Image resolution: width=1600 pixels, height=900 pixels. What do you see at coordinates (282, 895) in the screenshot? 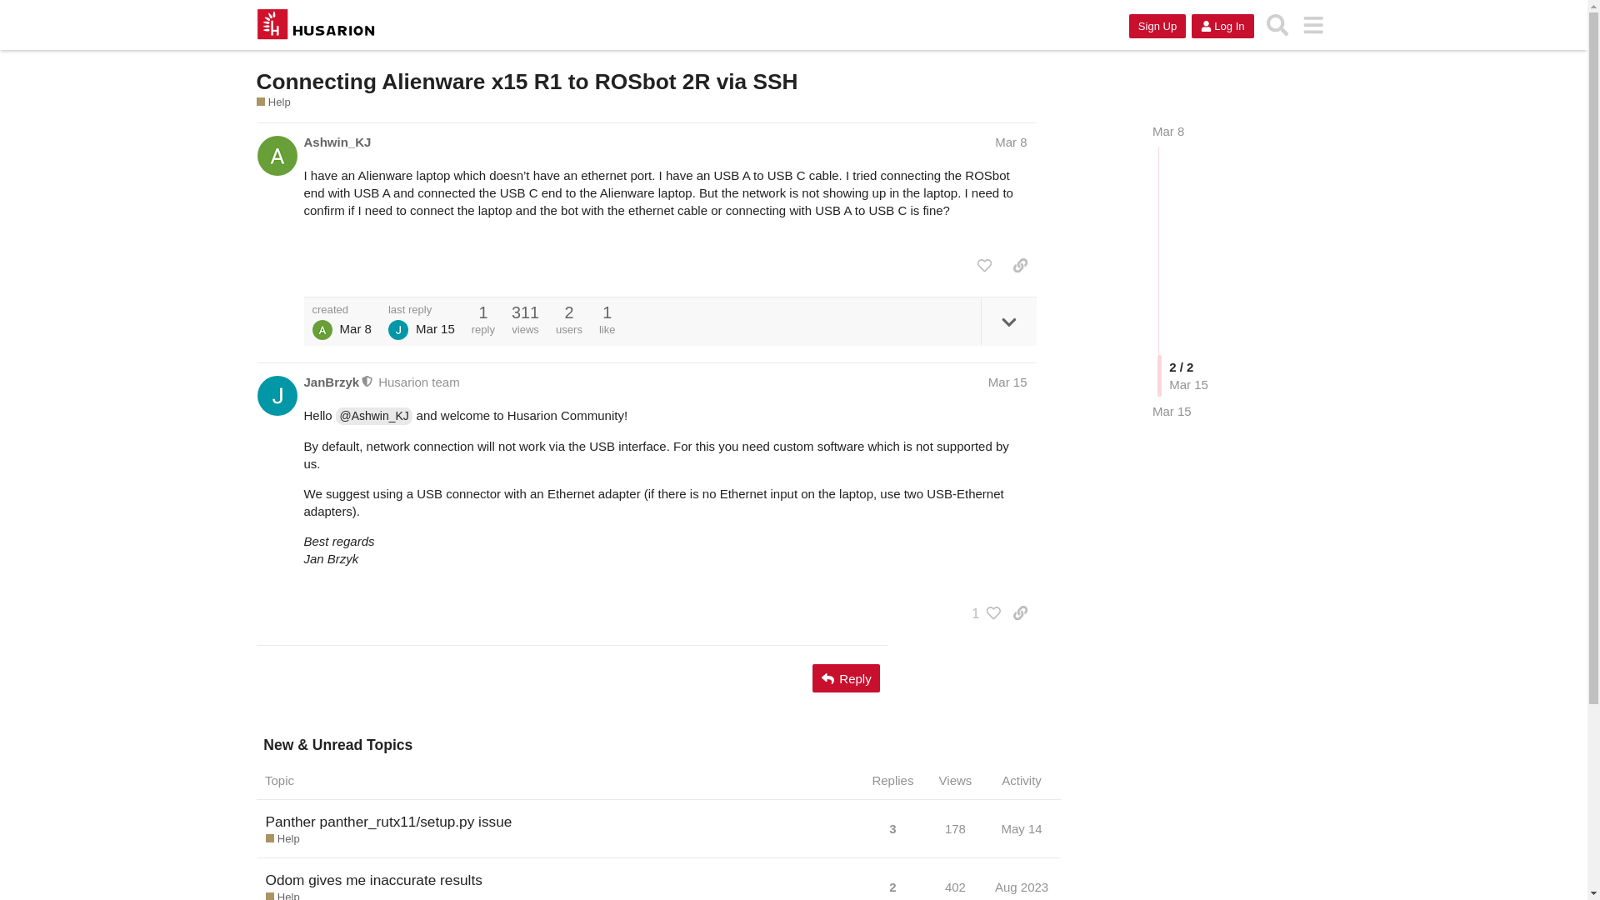
I see `Help` at bounding box center [282, 895].